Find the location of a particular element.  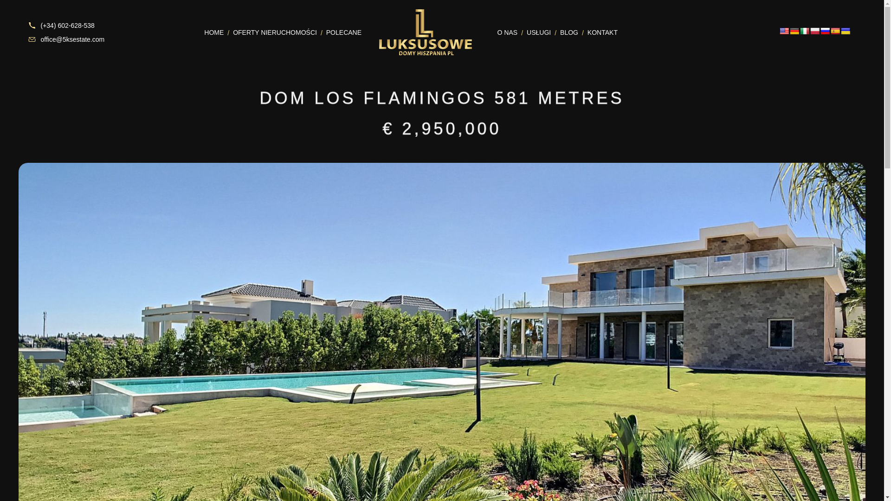

Spanish is located at coordinates (835, 31).